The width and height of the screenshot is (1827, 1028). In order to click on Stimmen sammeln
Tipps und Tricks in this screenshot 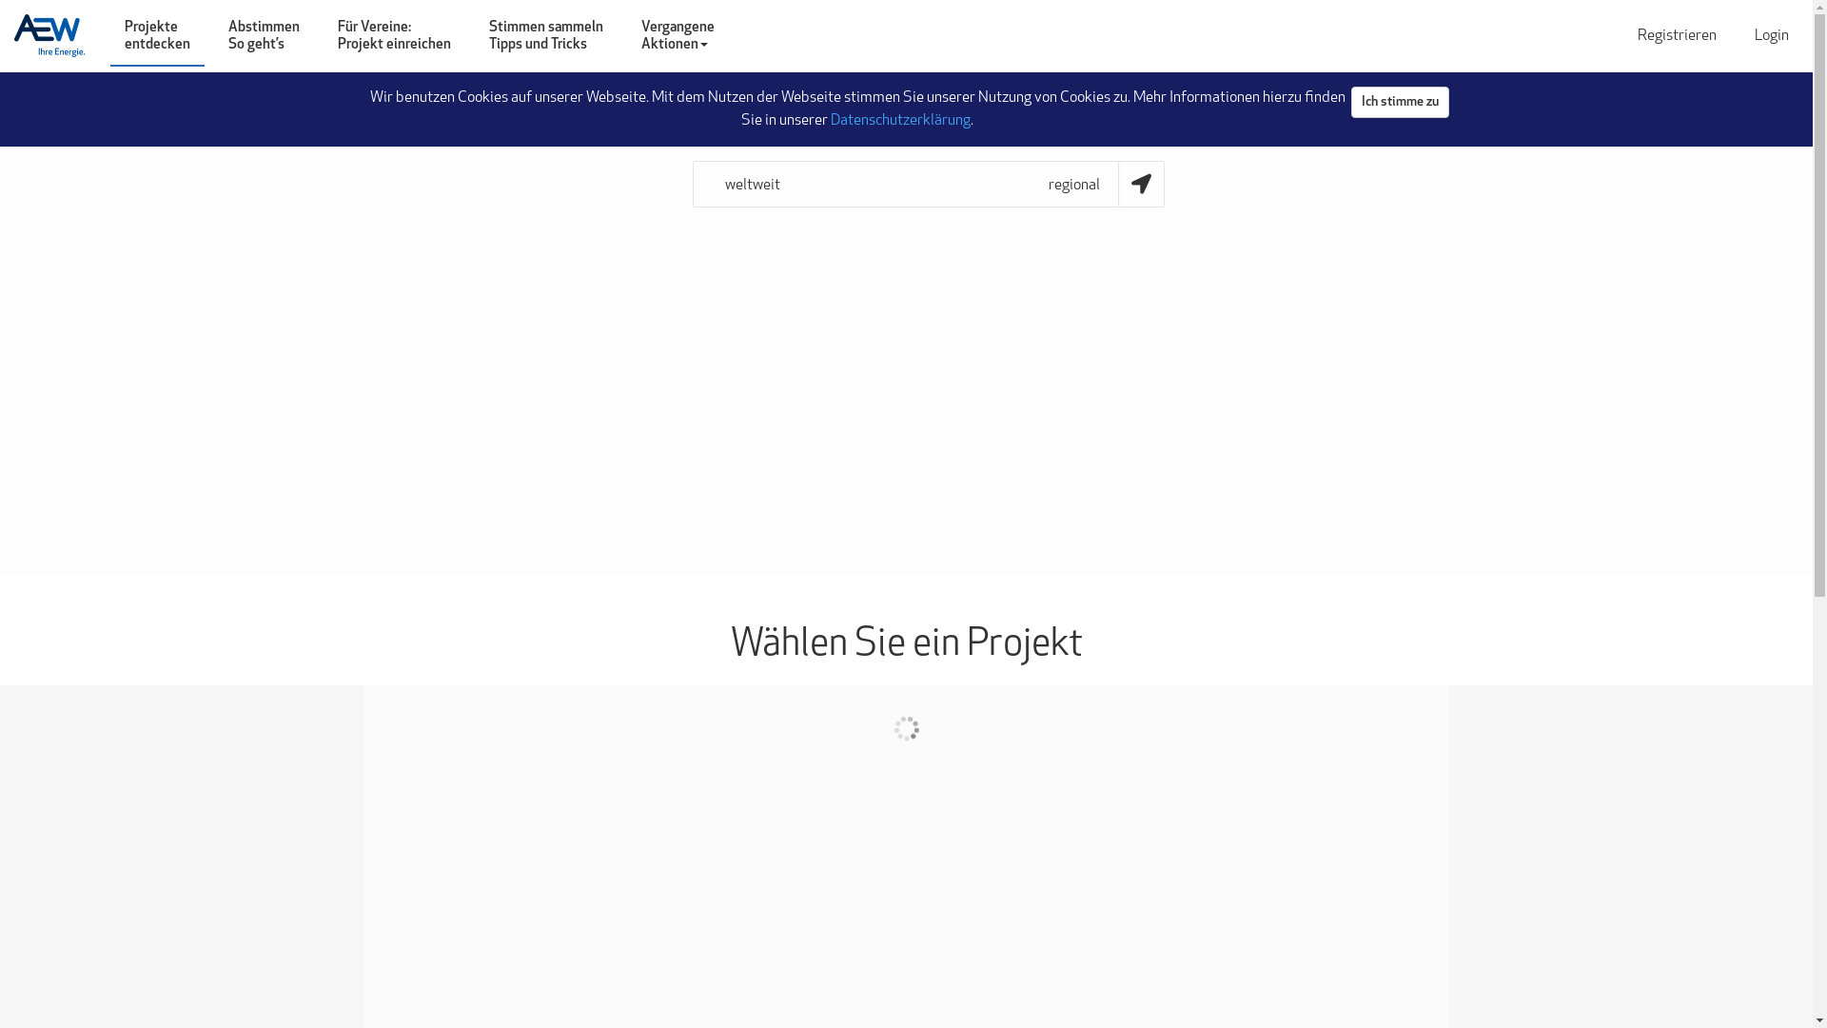, I will do `click(546, 36)`.